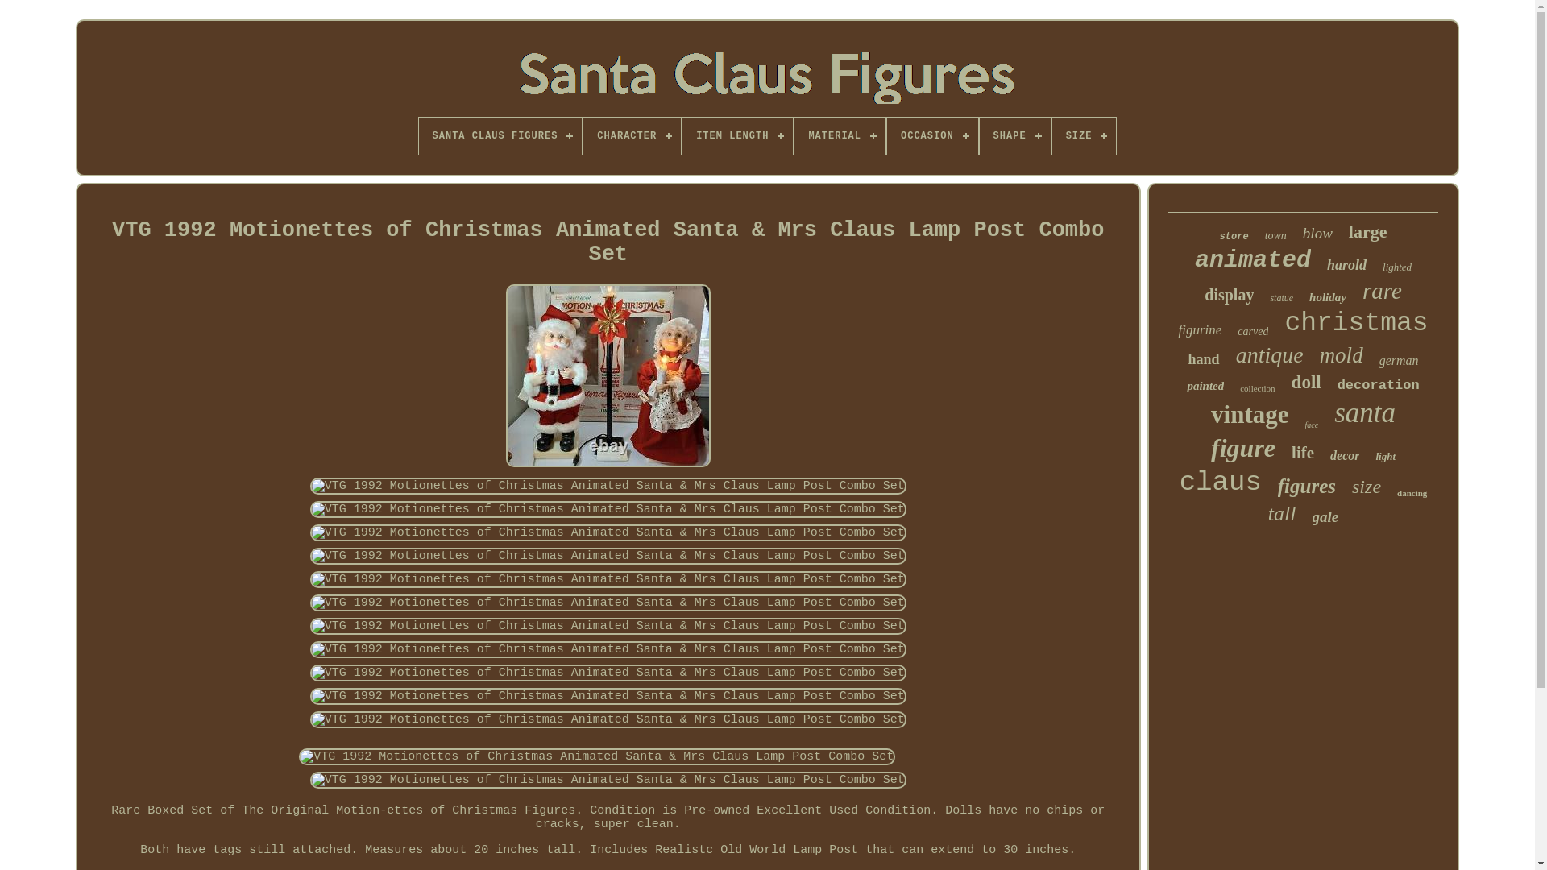 Image resolution: width=1547 pixels, height=870 pixels. Describe the element at coordinates (736, 135) in the screenshot. I see `ITEM LENGTH` at that location.